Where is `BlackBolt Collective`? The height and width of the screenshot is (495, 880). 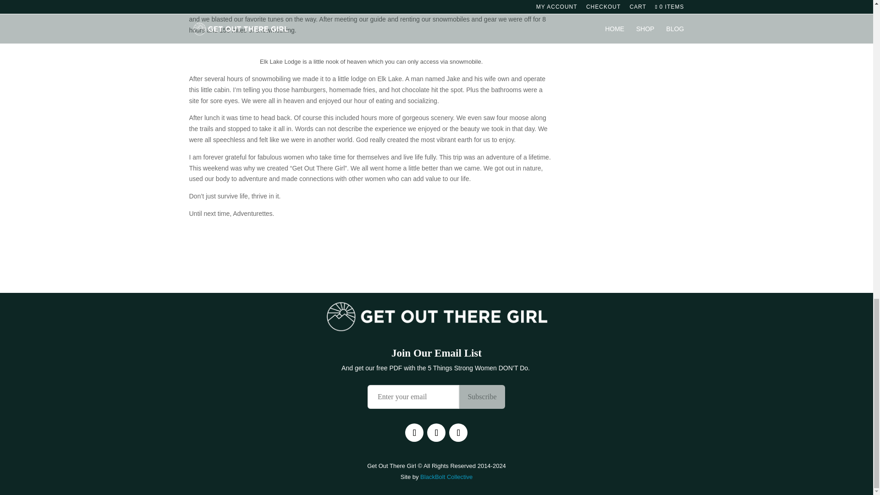
BlackBolt Collective is located at coordinates (446, 477).